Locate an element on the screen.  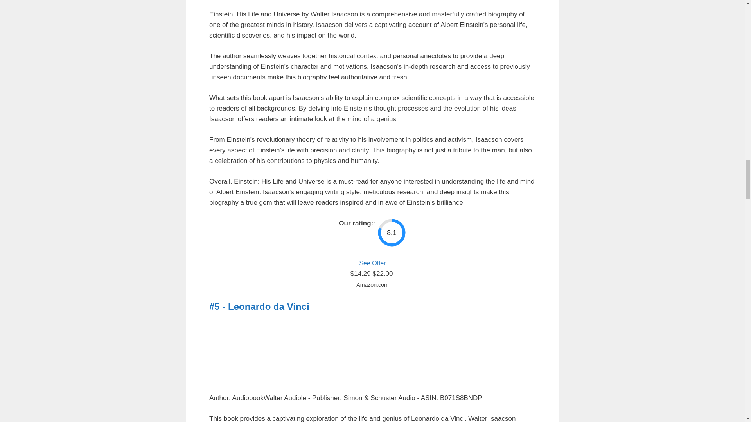
8.1 is located at coordinates (391, 232).